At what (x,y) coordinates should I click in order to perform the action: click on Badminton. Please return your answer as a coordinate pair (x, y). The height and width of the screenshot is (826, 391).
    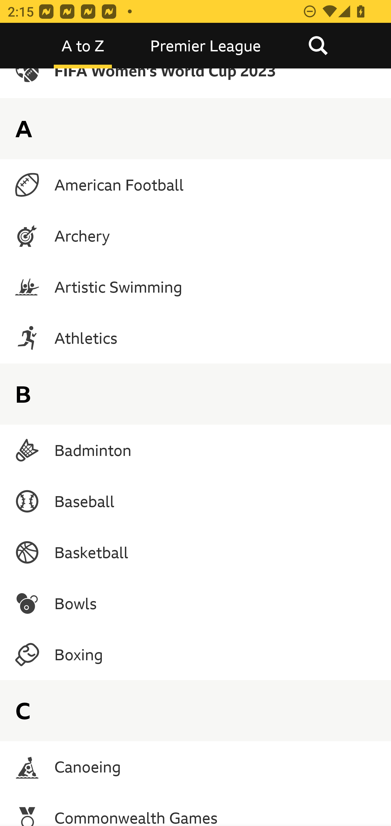
    Looking at the image, I should click on (195, 450).